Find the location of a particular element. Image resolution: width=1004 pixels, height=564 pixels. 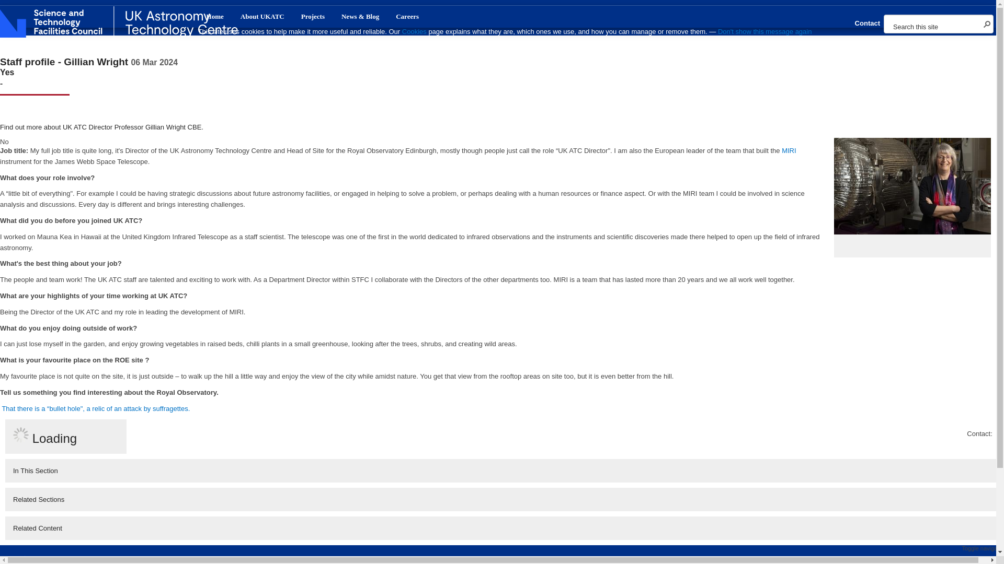

Don't show this message again is located at coordinates (765, 31).